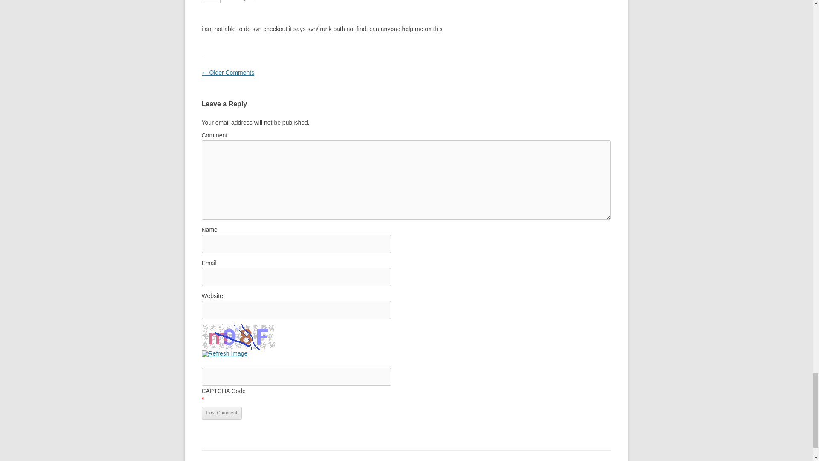 Image resolution: width=819 pixels, height=461 pixels. I want to click on CAPTCHA Image, so click(239, 336).